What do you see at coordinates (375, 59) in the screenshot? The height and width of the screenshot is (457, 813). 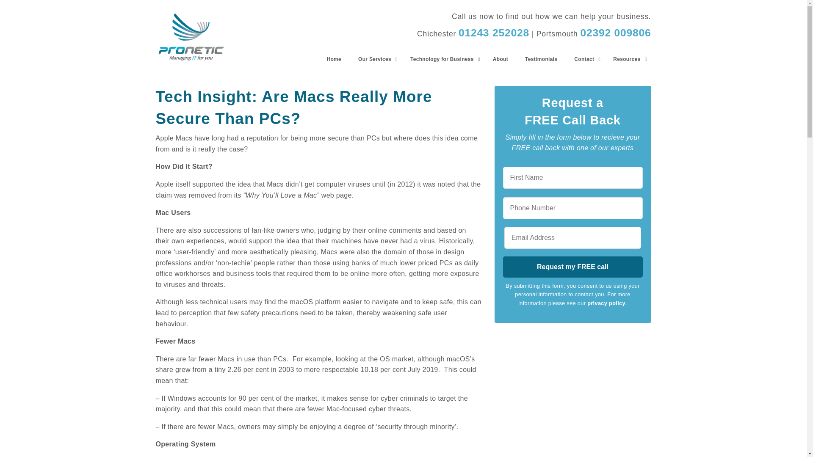 I see `Our Services` at bounding box center [375, 59].